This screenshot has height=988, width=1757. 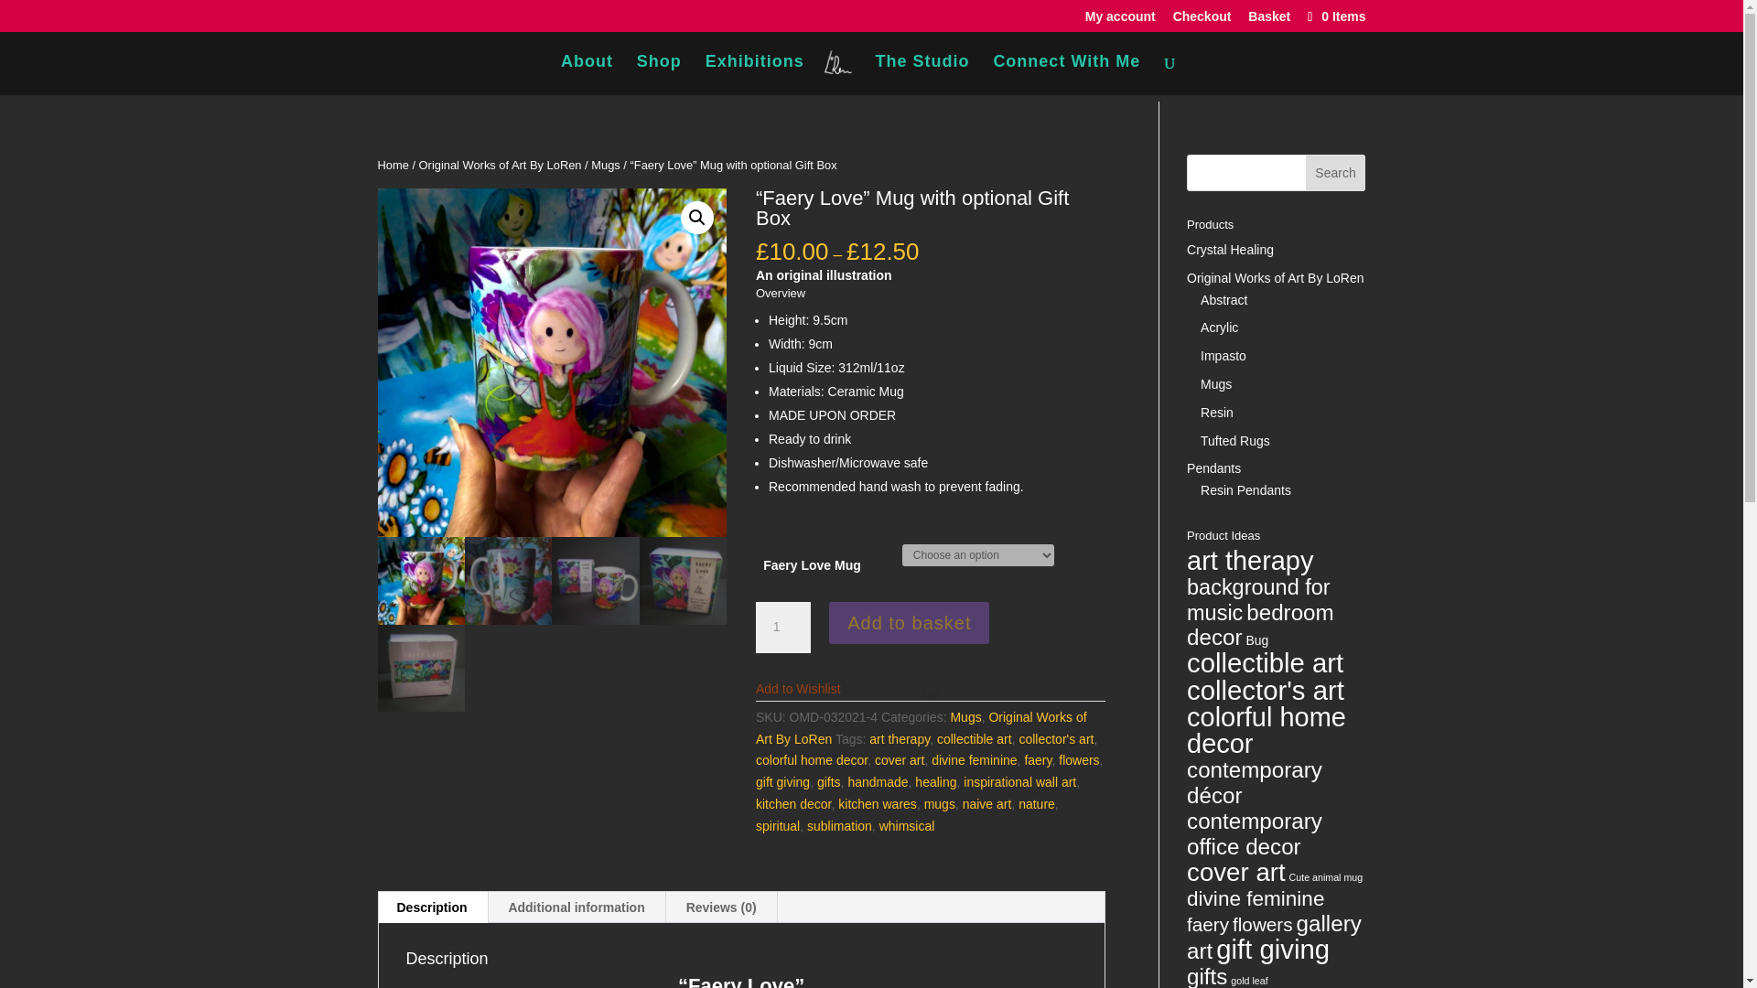 What do you see at coordinates (1202, 20) in the screenshot?
I see `Checkout` at bounding box center [1202, 20].